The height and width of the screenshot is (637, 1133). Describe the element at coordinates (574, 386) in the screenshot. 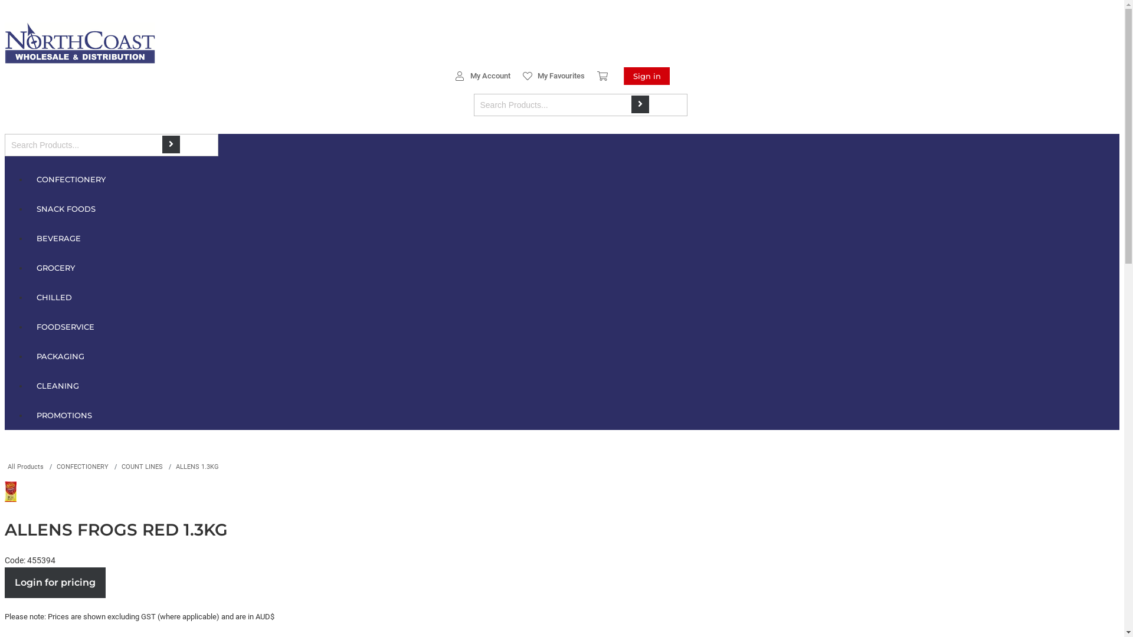

I see `CLEANING` at that location.